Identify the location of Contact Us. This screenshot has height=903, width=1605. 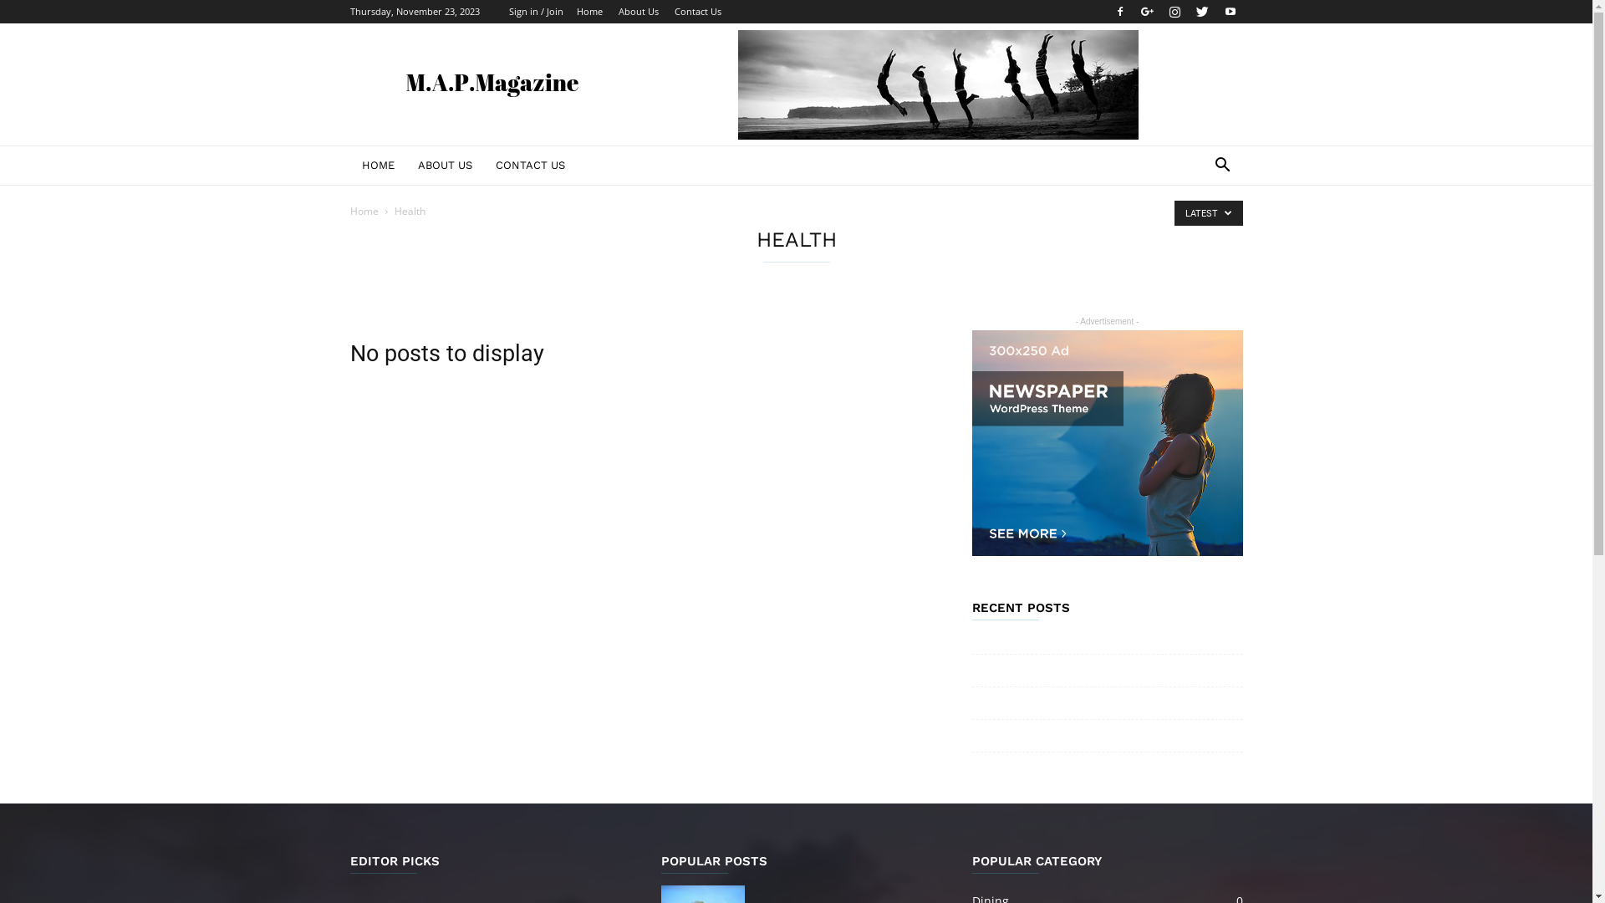
(697, 12).